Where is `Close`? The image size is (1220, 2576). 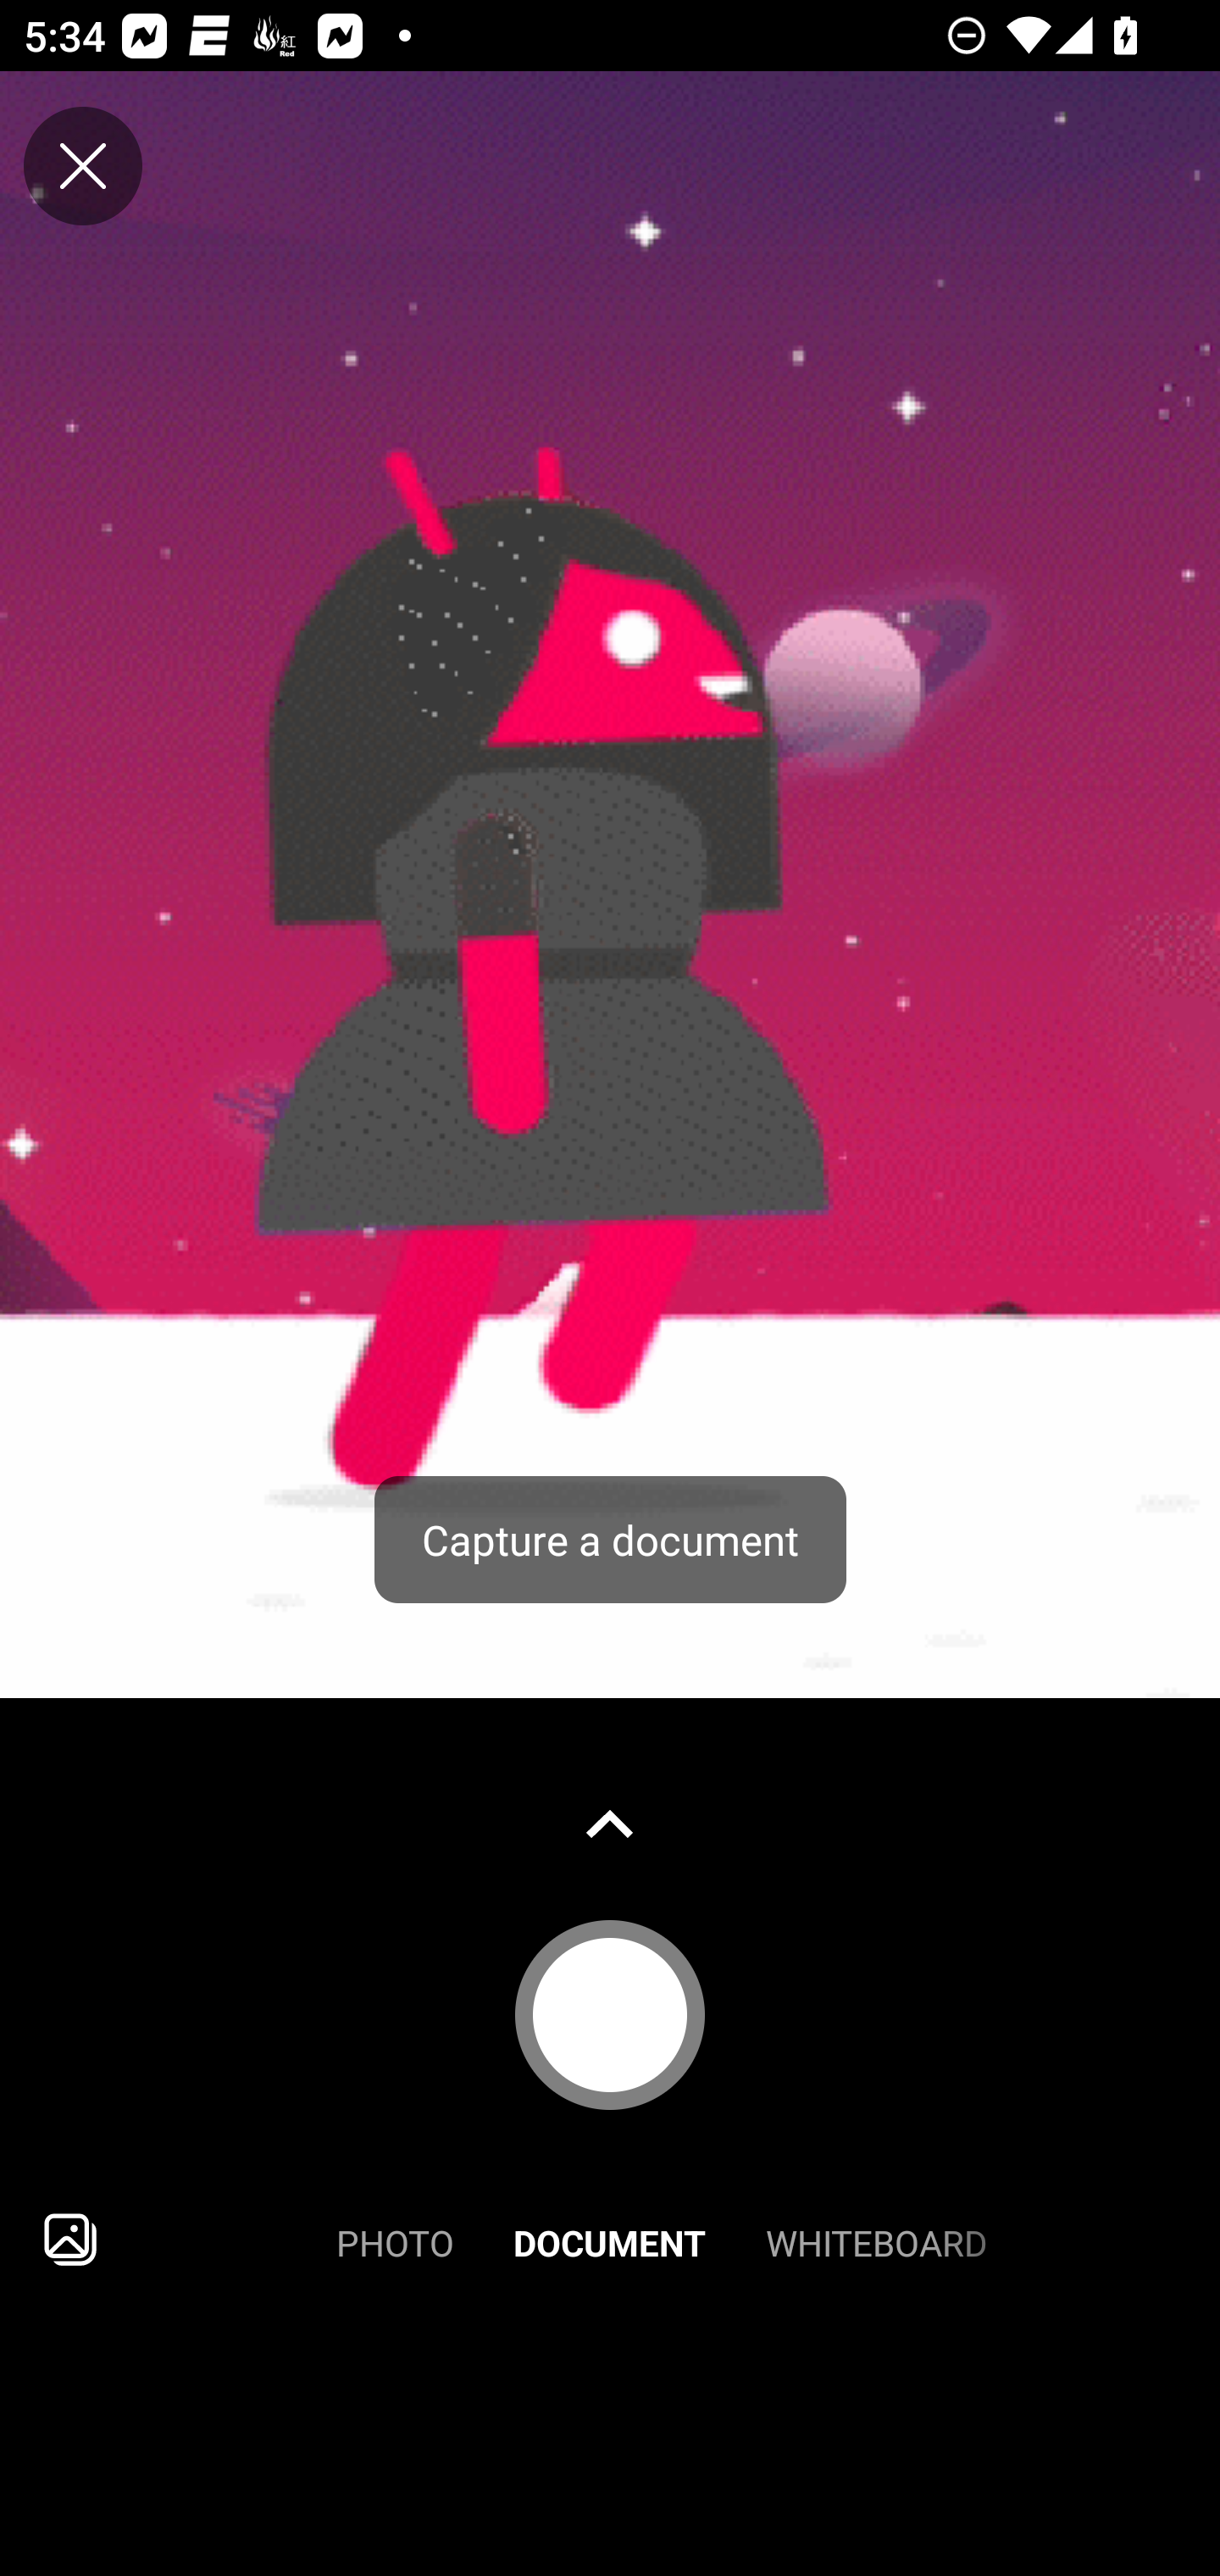 Close is located at coordinates (83, 166).